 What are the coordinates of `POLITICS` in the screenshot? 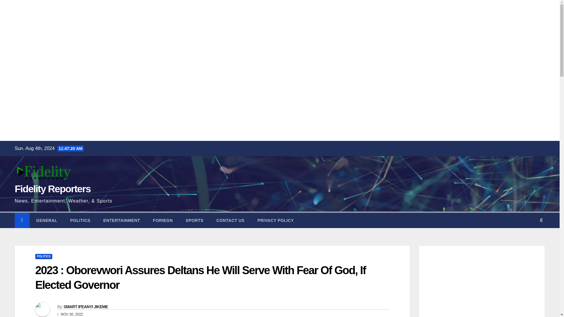 It's located at (80, 220).